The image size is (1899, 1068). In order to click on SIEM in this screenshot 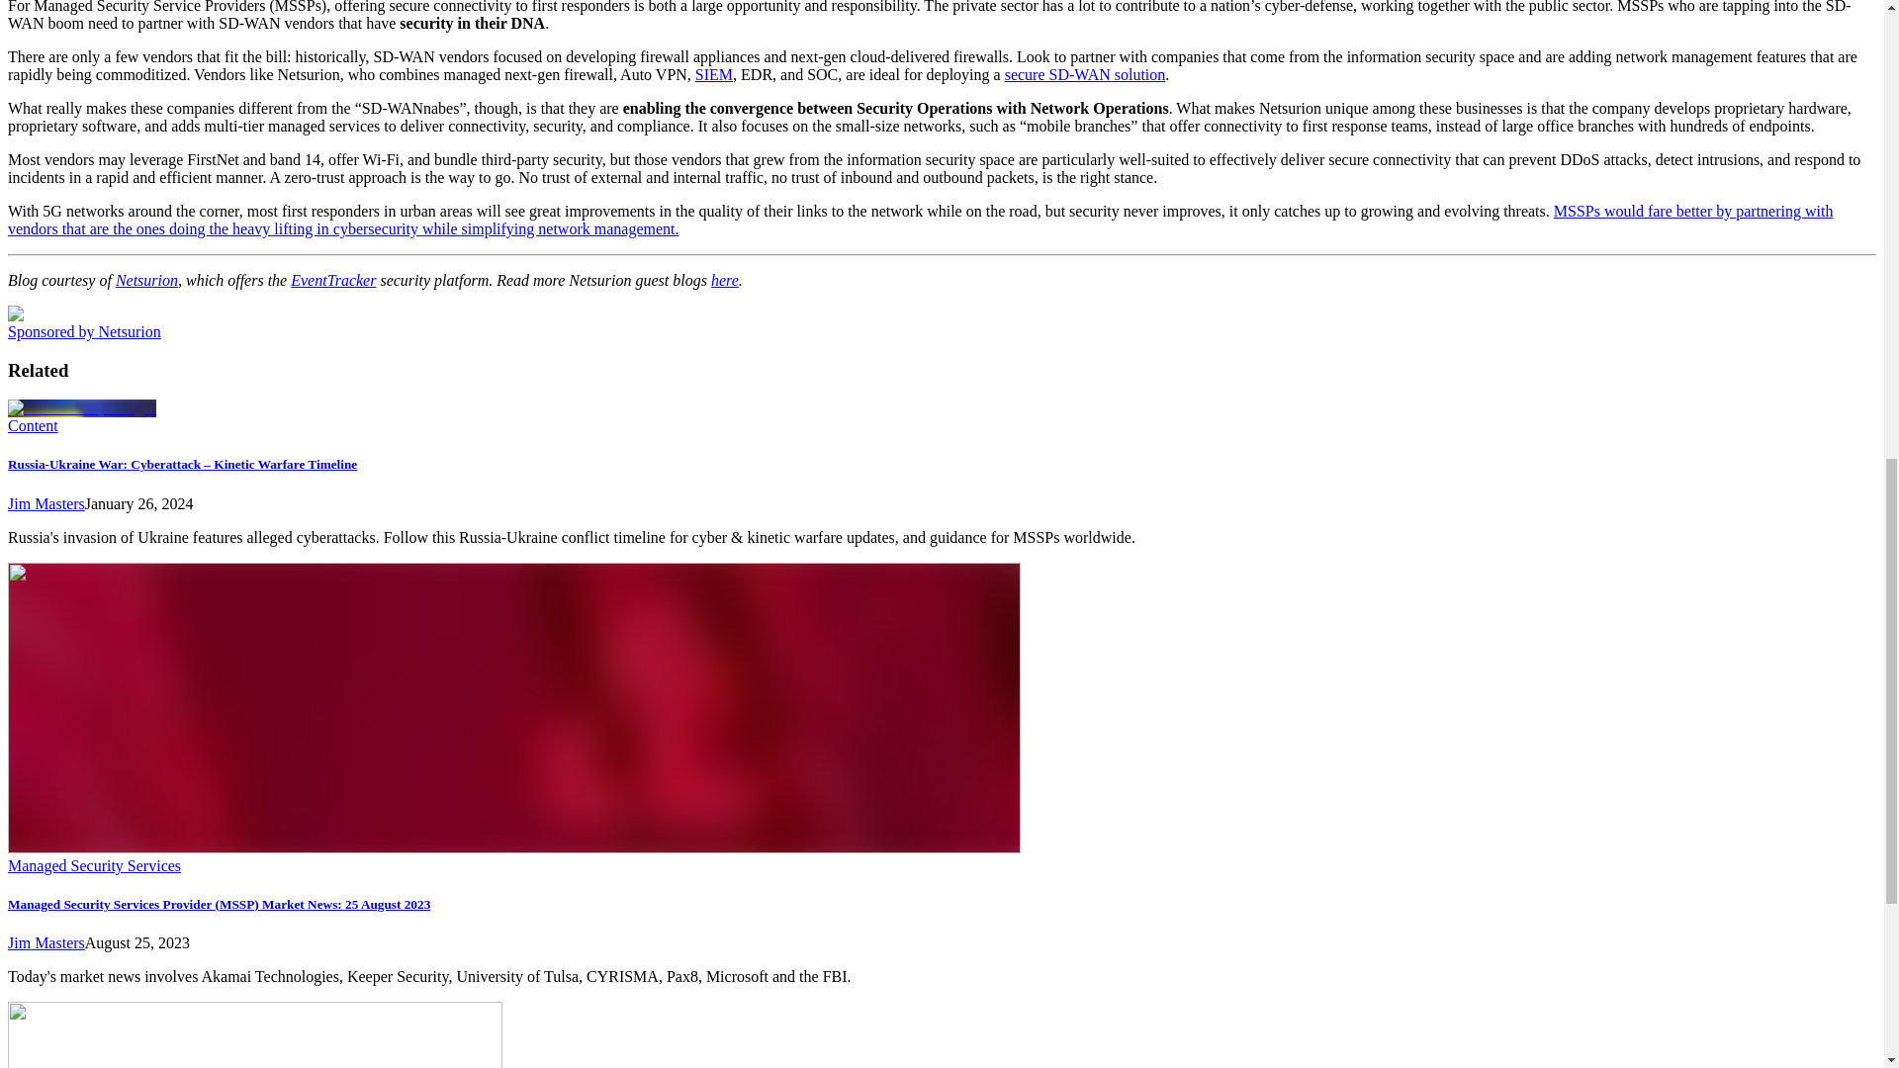, I will do `click(714, 74)`.